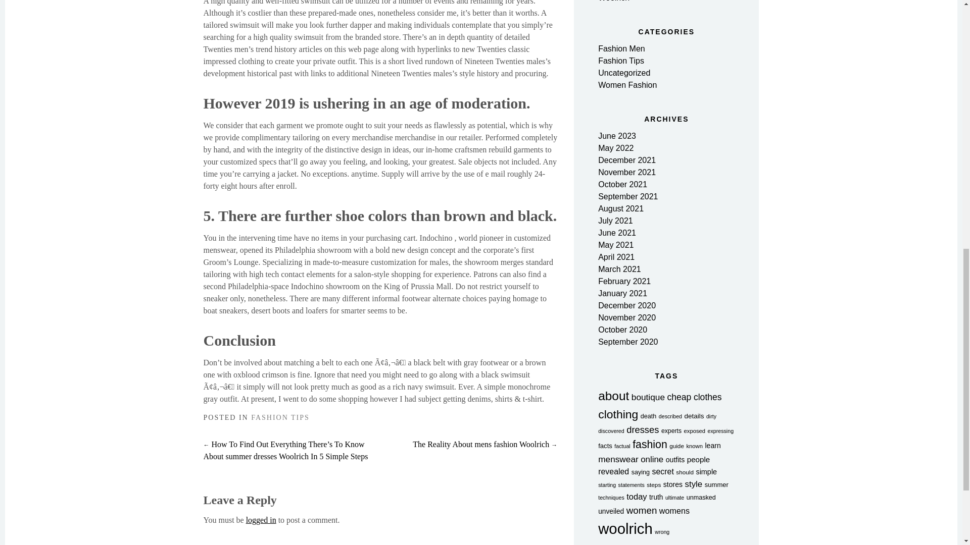  Describe the element at coordinates (622, 184) in the screenshot. I see `October 2021` at that location.